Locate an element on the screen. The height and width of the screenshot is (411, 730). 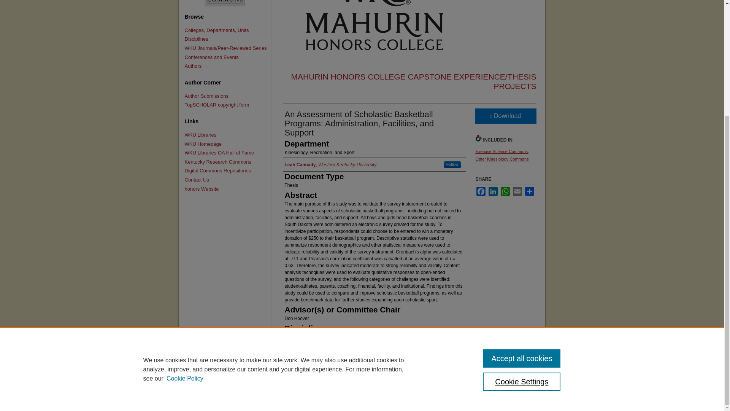
Exercise Science Commons is located at coordinates (501, 151).